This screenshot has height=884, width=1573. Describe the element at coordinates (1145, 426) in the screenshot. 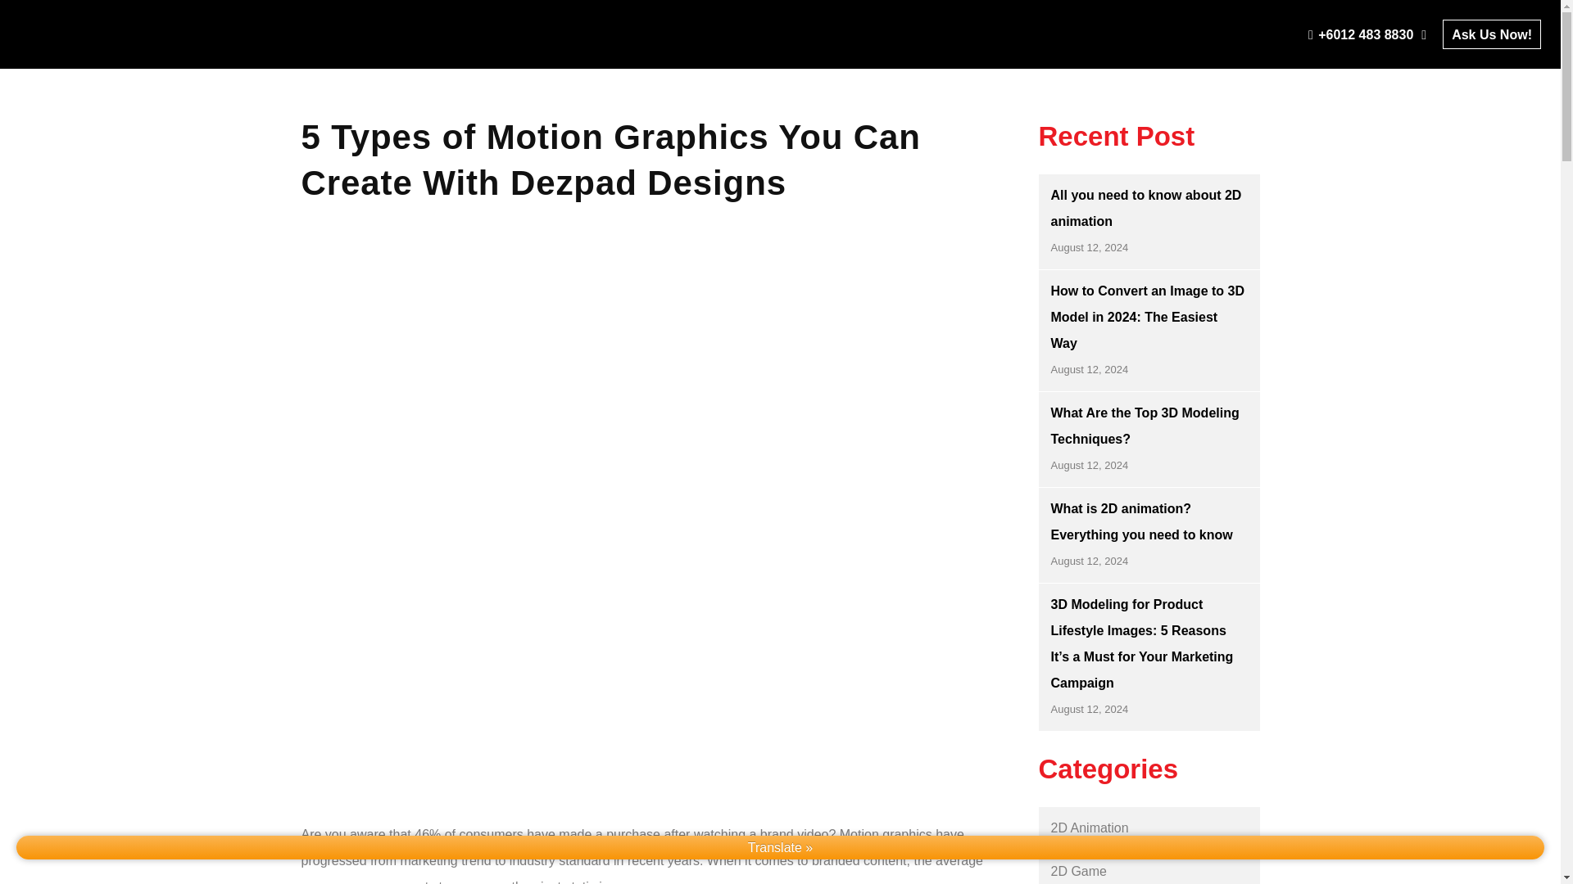

I see `What Are the Top 3D Modeling Techniques?` at that location.